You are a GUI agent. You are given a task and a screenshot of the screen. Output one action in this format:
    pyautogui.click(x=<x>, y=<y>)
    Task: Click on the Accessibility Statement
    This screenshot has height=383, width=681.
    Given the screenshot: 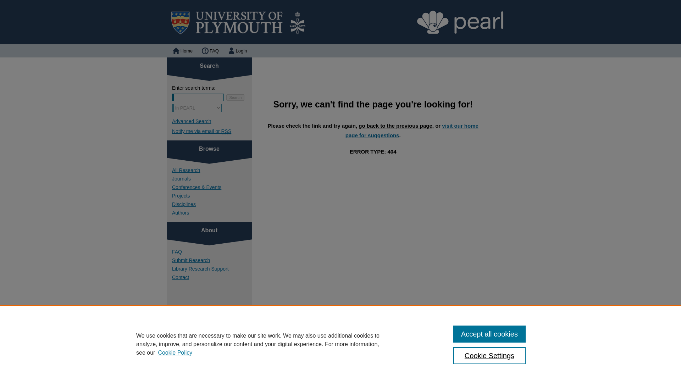 What is the action you would take?
    pyautogui.click(x=361, y=365)
    